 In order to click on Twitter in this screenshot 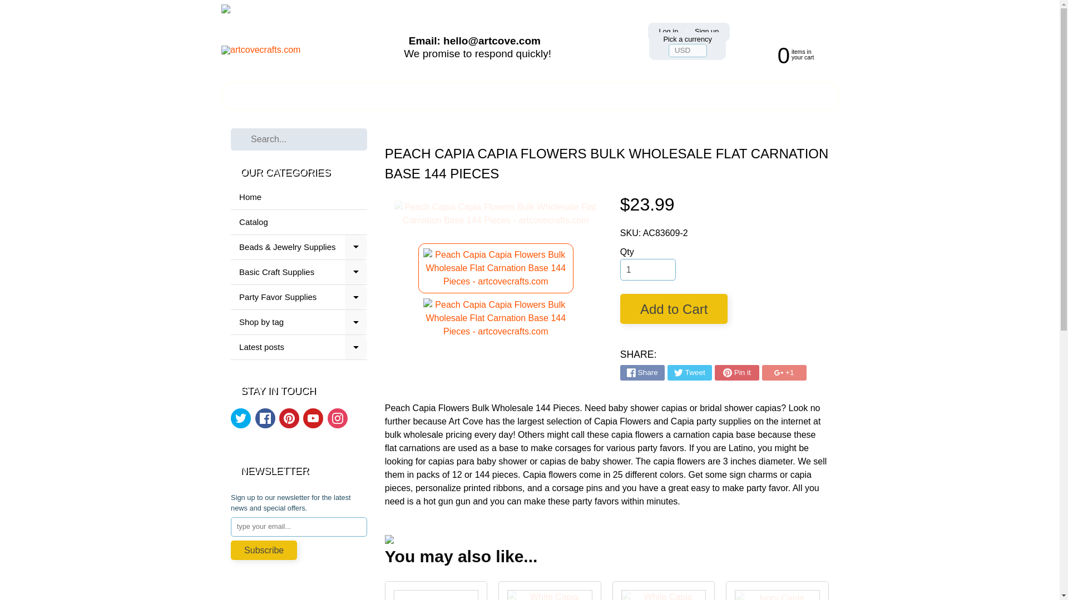, I will do `click(356, 247)`.